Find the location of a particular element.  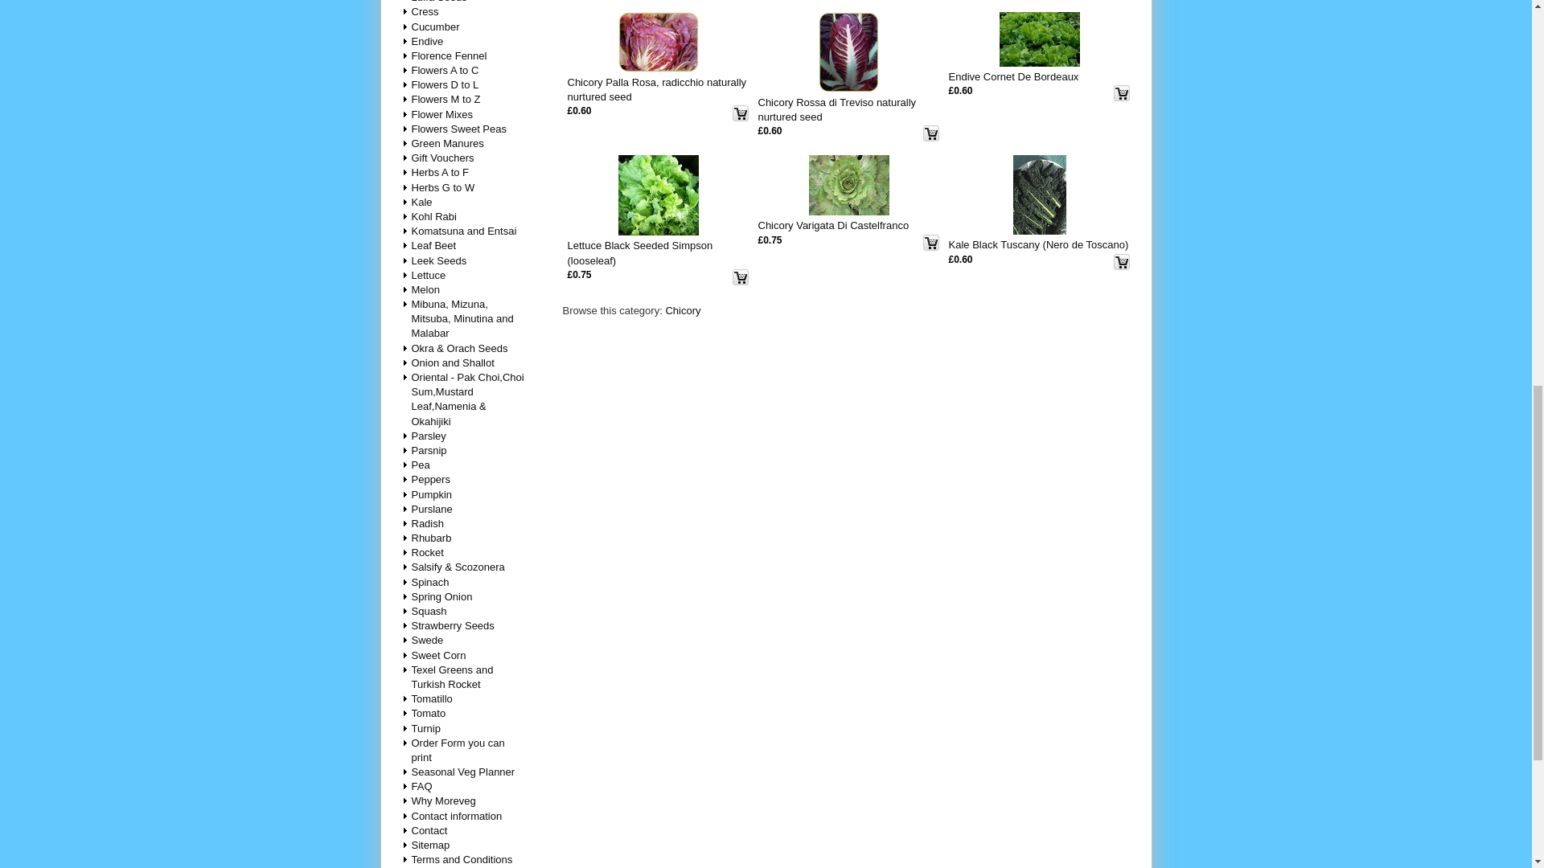

Add to basket is located at coordinates (1121, 262).